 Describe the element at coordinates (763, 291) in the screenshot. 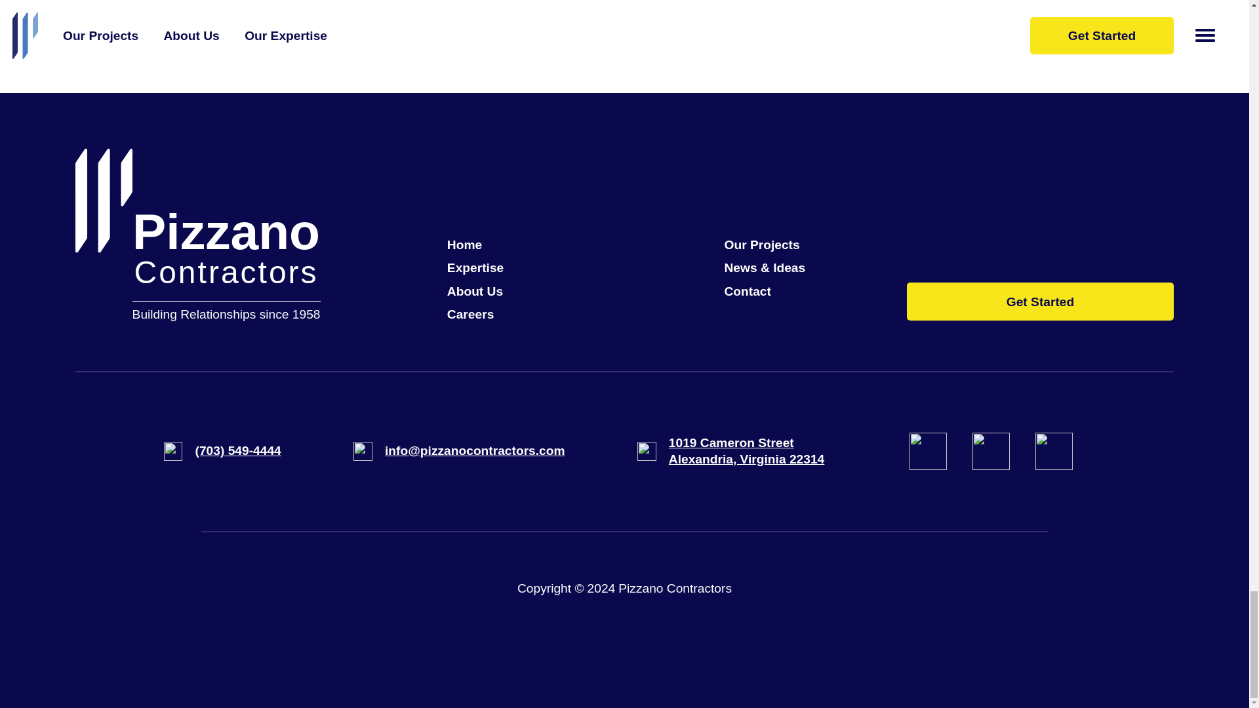

I see `Contact` at that location.